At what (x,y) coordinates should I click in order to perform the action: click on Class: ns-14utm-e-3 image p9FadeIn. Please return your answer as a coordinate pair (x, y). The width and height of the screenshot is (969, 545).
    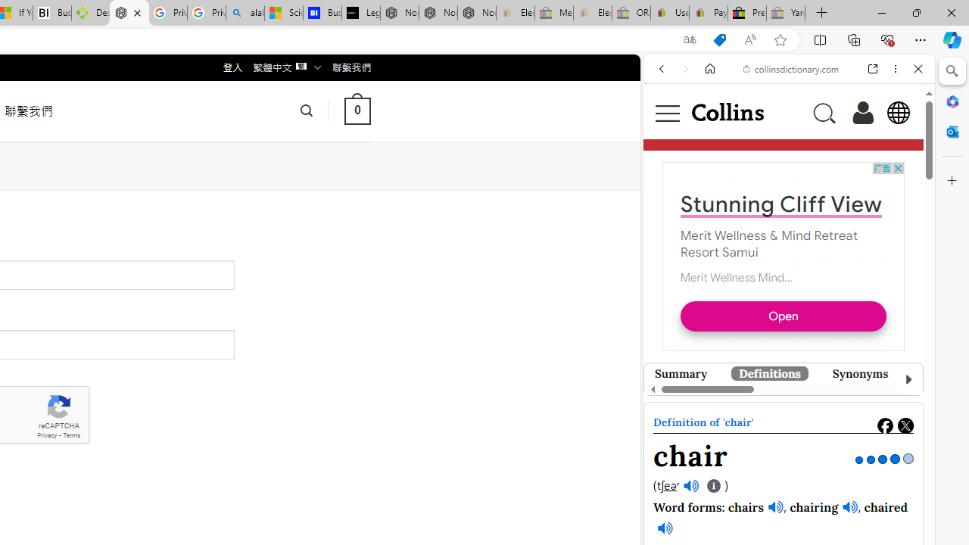
    Looking at the image, I should click on (778, 409).